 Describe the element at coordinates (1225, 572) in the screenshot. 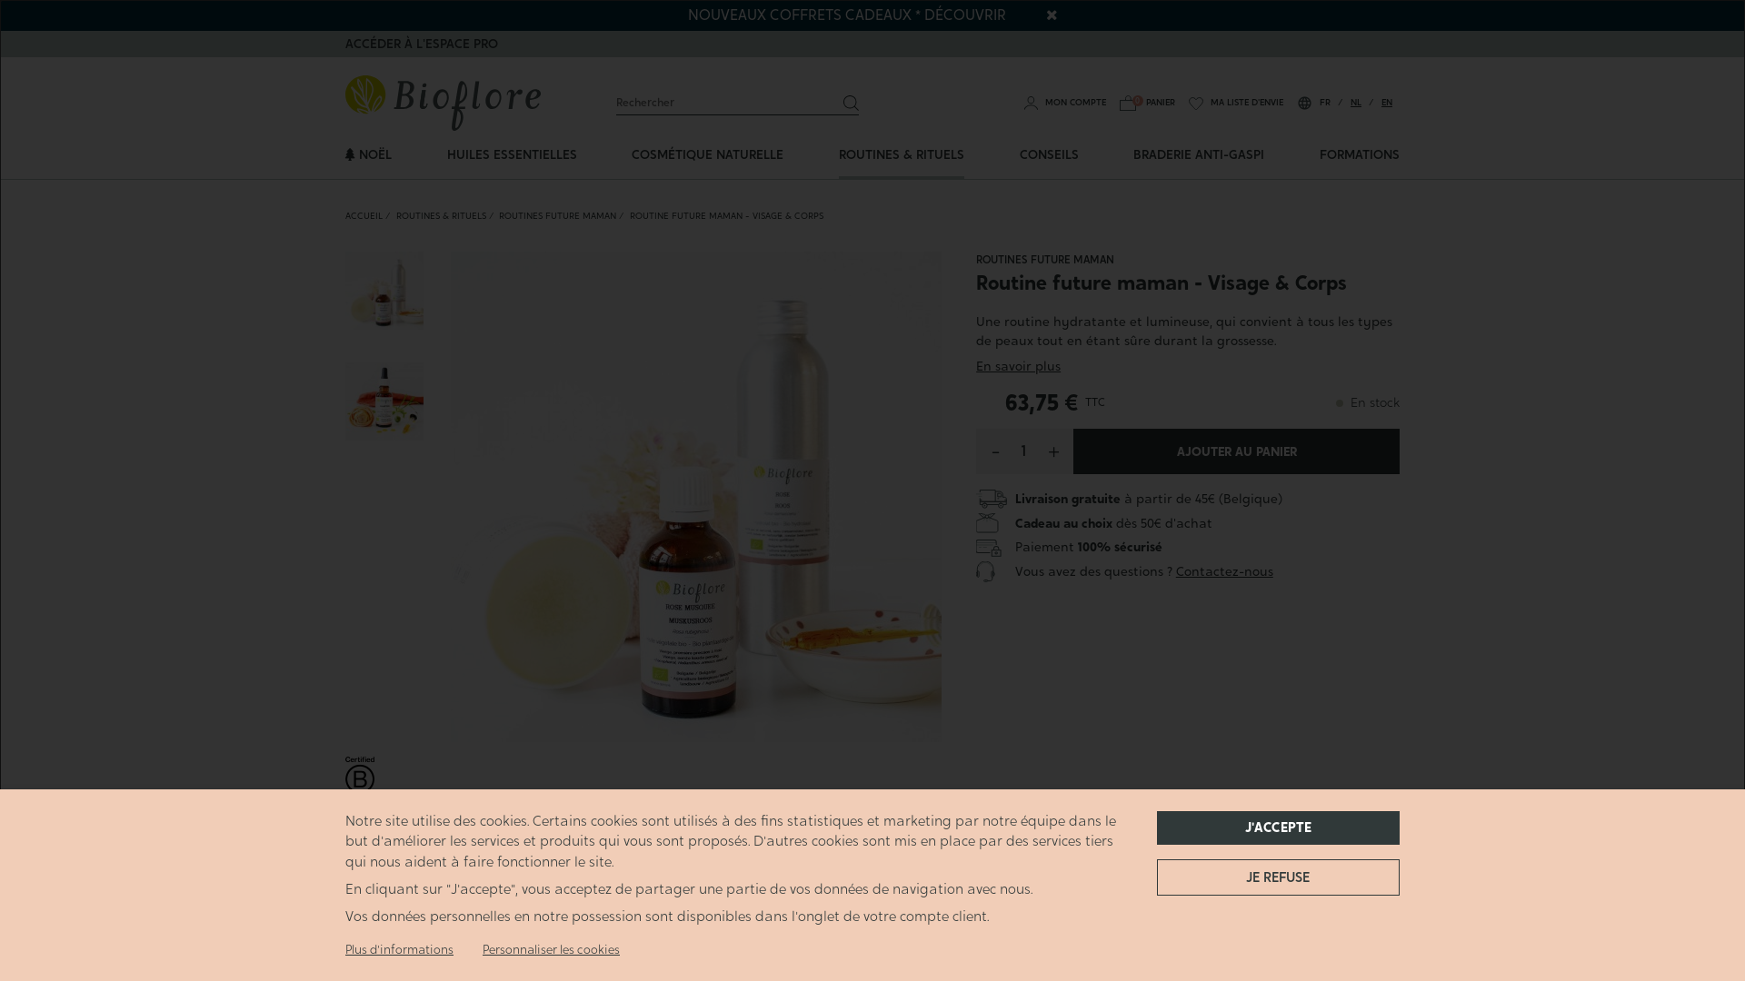

I see `Contactez-nous` at that location.